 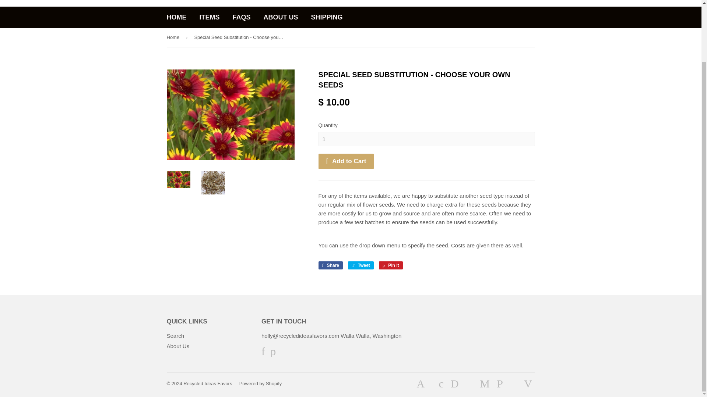 What do you see at coordinates (210, 17) in the screenshot?
I see `ITEMS` at bounding box center [210, 17].